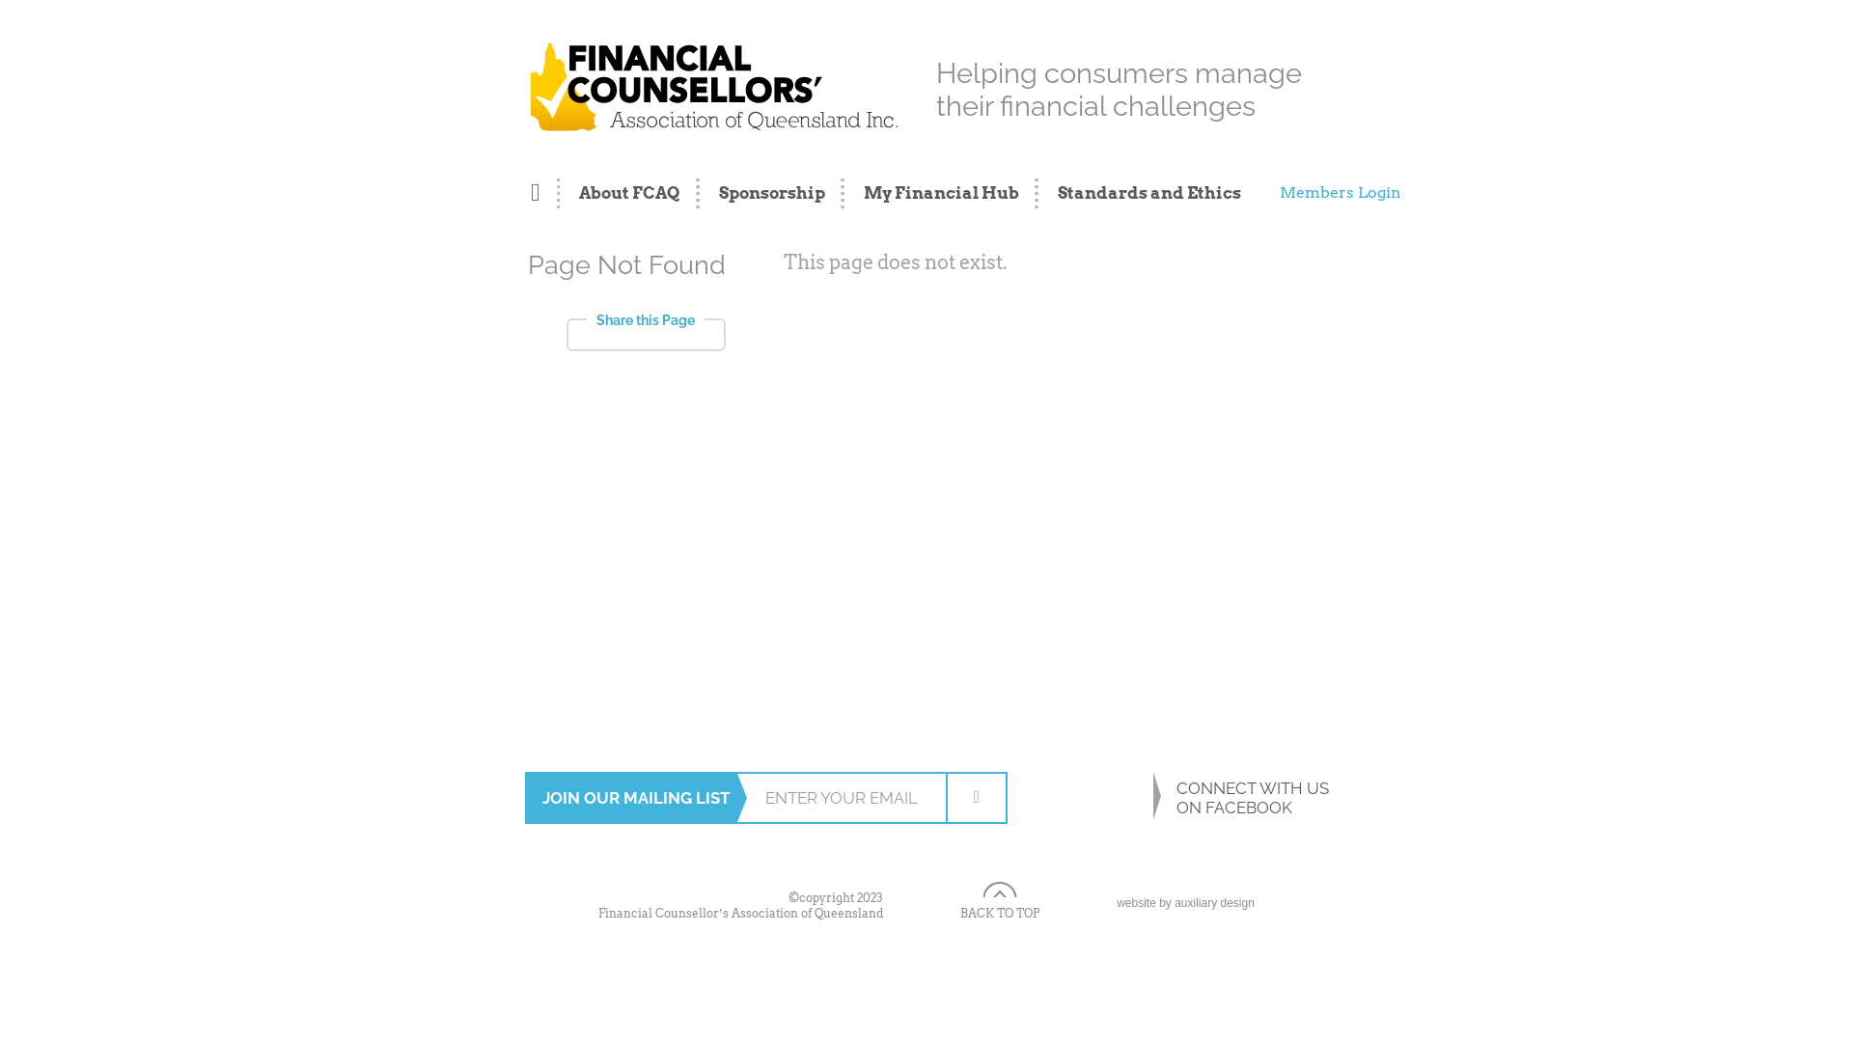  I want to click on About FCAQ, so click(629, 193).